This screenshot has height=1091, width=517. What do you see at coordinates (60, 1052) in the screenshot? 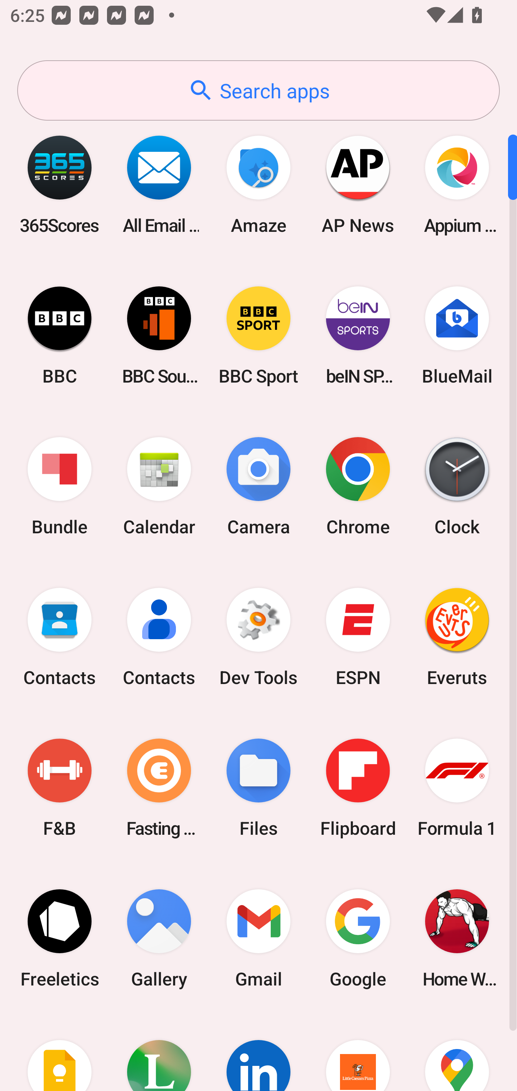
I see `Keep Notes` at bounding box center [60, 1052].